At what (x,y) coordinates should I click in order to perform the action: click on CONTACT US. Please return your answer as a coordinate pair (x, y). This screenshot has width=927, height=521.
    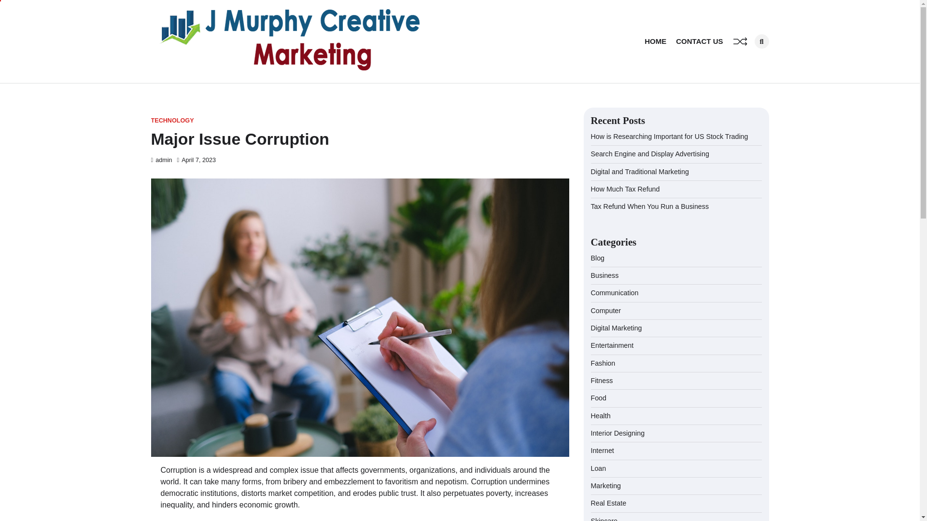
    Looking at the image, I should click on (699, 41).